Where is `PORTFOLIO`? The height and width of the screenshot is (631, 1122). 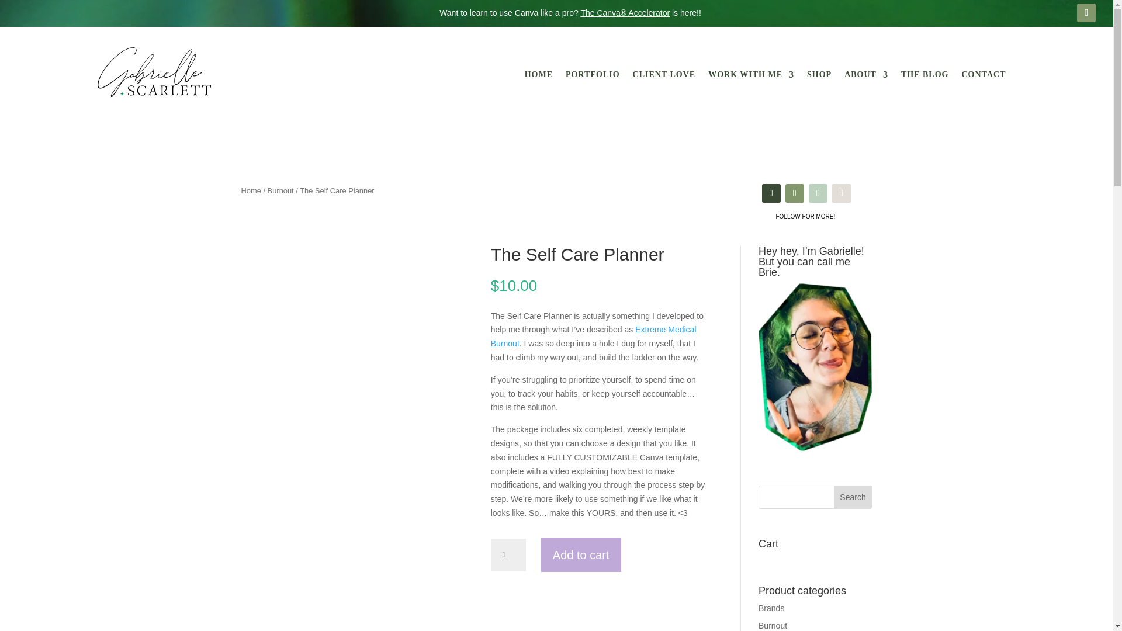 PORTFOLIO is located at coordinates (593, 77).